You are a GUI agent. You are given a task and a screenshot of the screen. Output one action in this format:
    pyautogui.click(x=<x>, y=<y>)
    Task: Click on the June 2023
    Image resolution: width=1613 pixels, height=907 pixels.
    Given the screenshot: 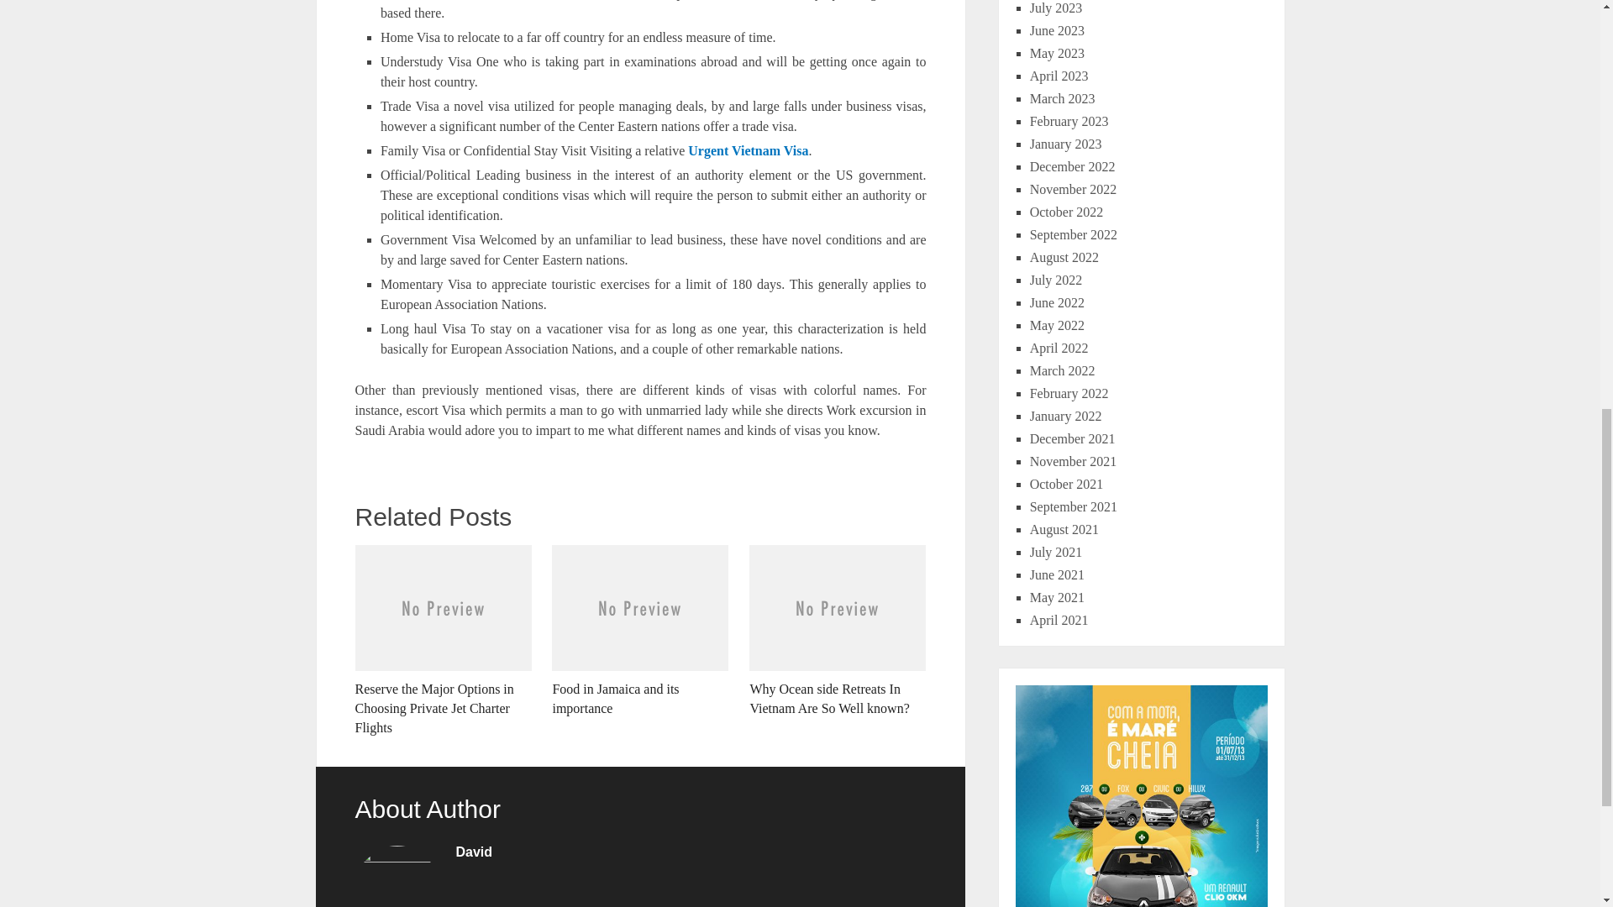 What is the action you would take?
    pyautogui.click(x=1057, y=30)
    